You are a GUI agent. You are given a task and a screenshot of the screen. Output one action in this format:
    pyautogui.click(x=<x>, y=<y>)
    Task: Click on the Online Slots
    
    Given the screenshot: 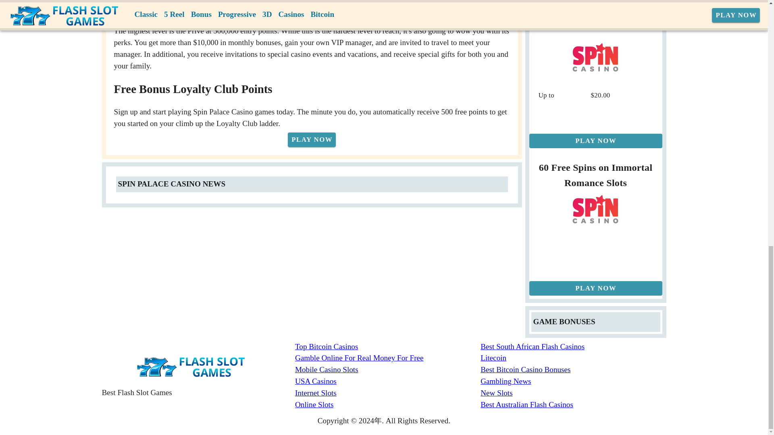 What is the action you would take?
    pyautogui.click(x=388, y=405)
    